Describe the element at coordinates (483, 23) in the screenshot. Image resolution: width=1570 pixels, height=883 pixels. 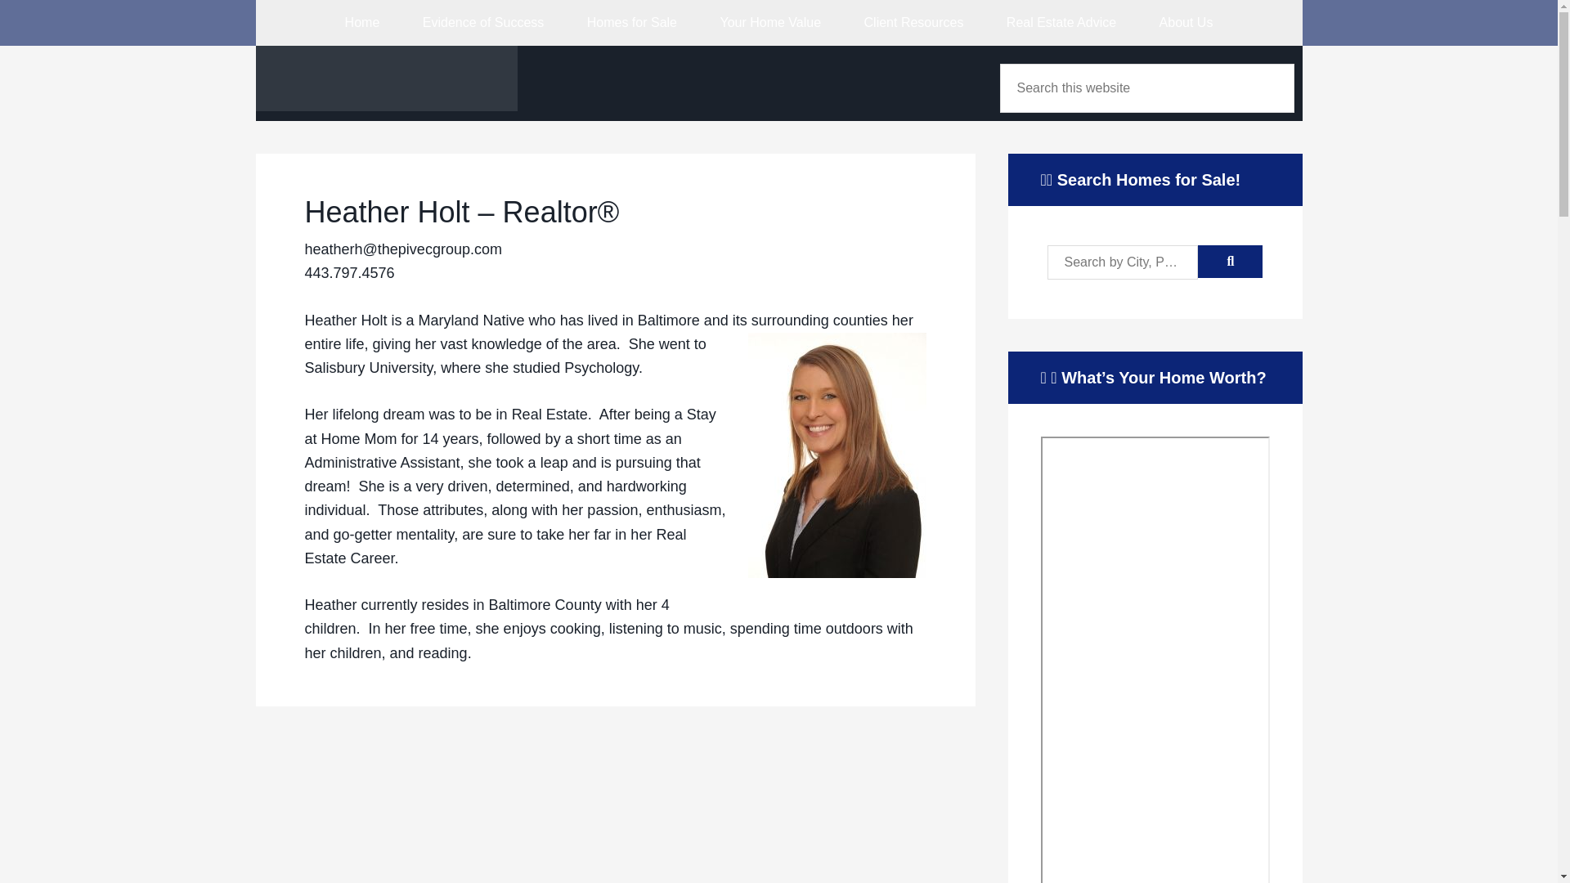
I see `Evidence of Success` at that location.